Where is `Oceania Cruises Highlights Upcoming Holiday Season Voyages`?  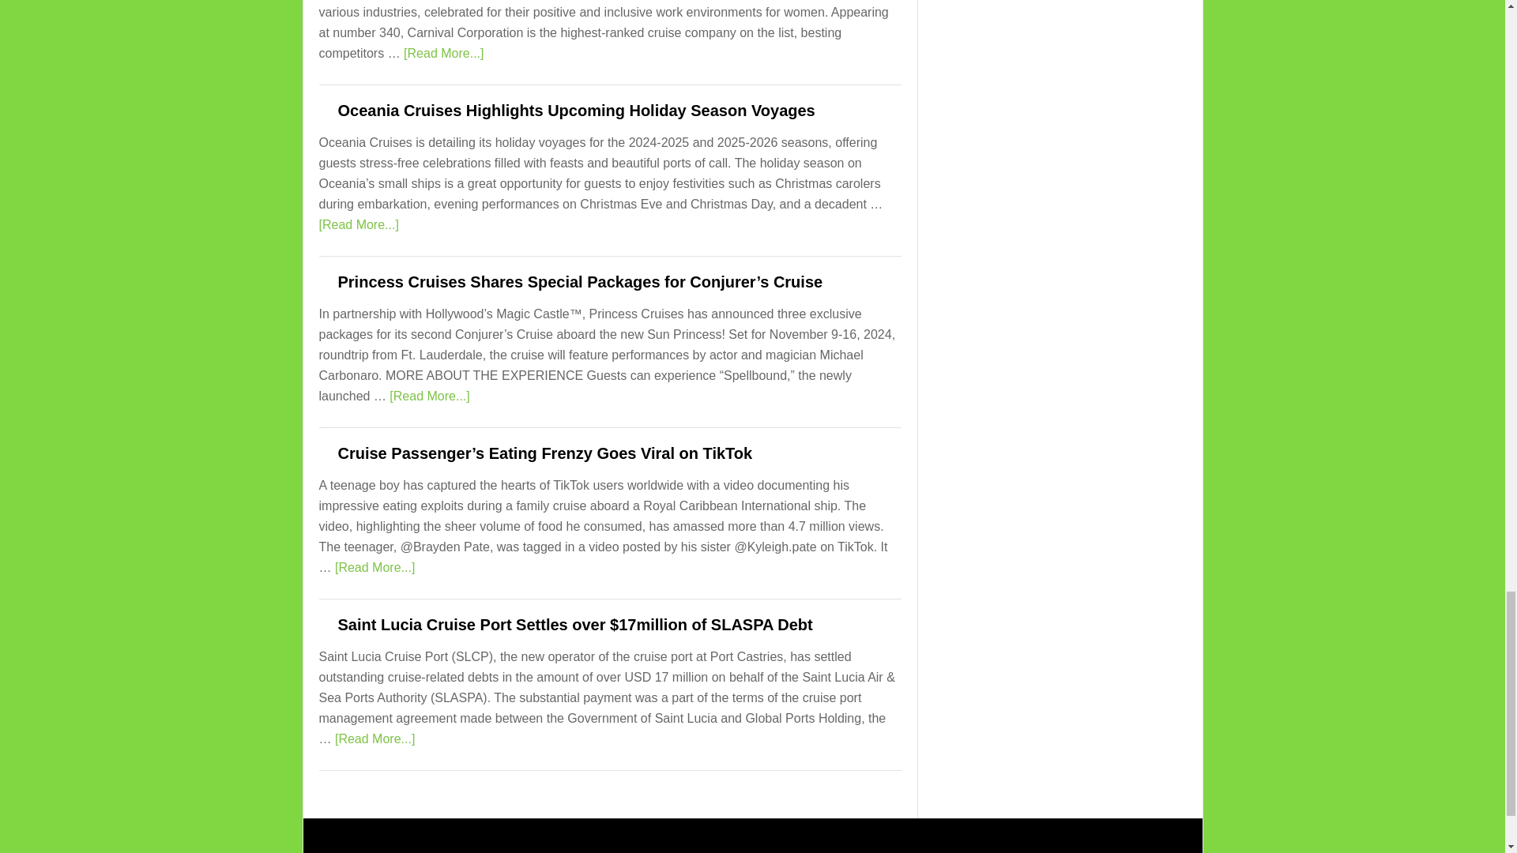 Oceania Cruises Highlights Upcoming Holiday Season Voyages is located at coordinates (577, 111).